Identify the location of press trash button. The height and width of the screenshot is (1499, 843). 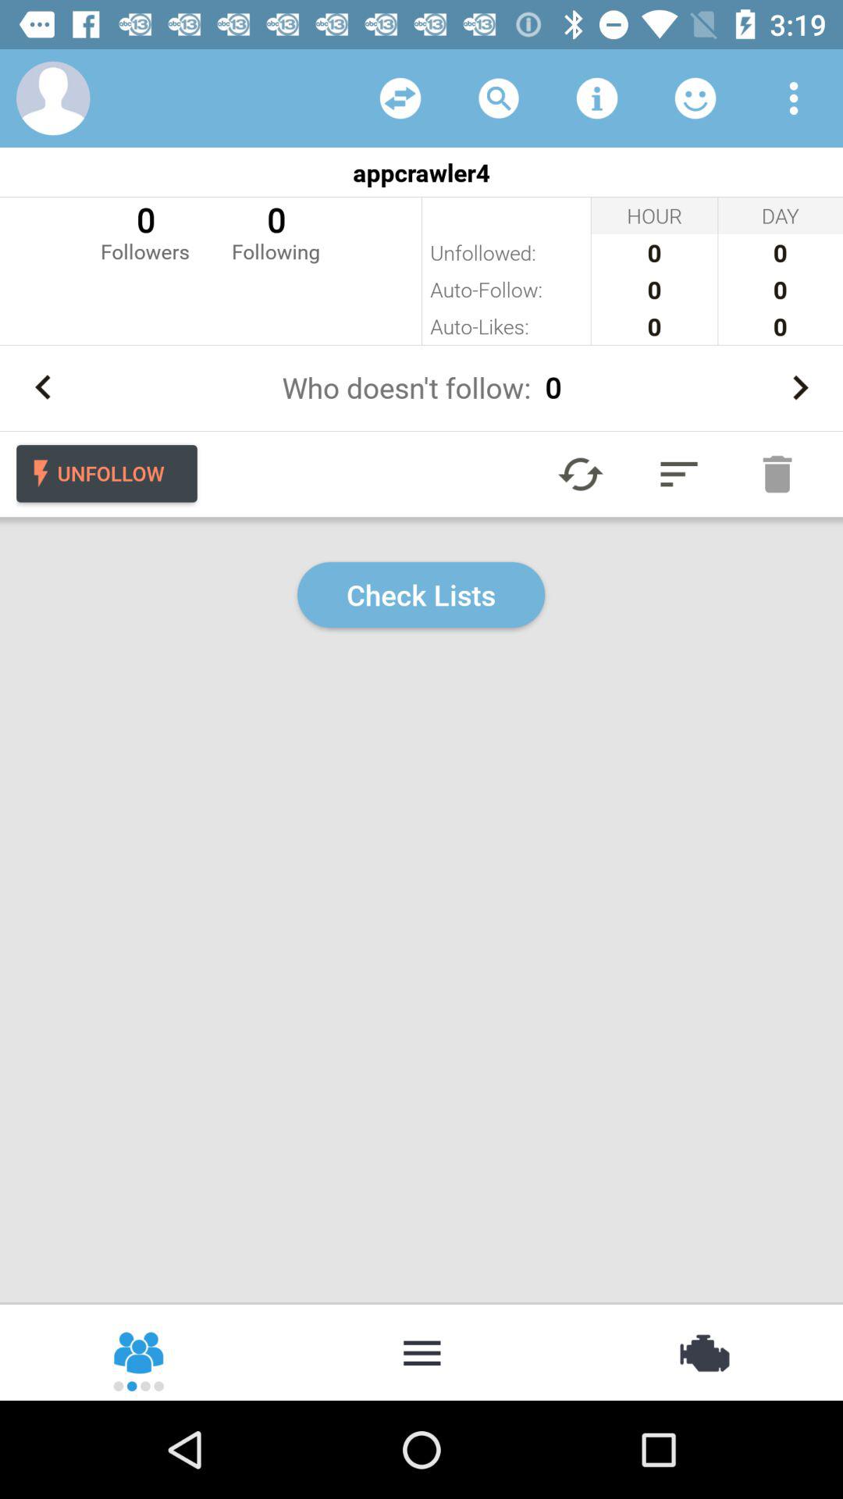
(777, 474).